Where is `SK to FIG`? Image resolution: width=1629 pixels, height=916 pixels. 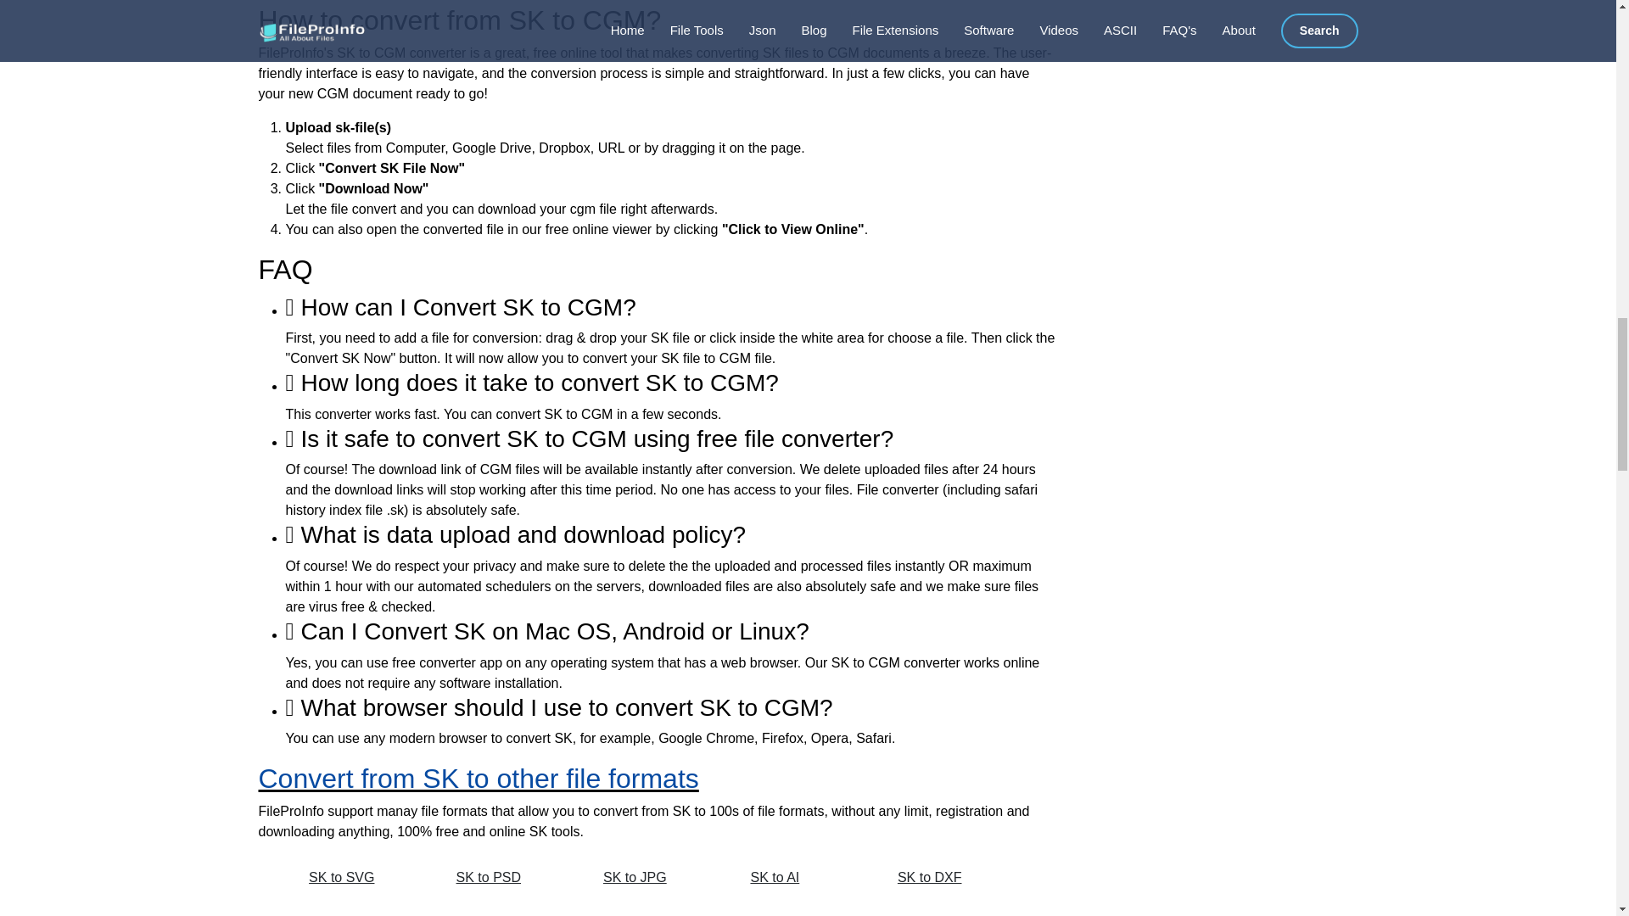
SK to FIG is located at coordinates (363, 911).